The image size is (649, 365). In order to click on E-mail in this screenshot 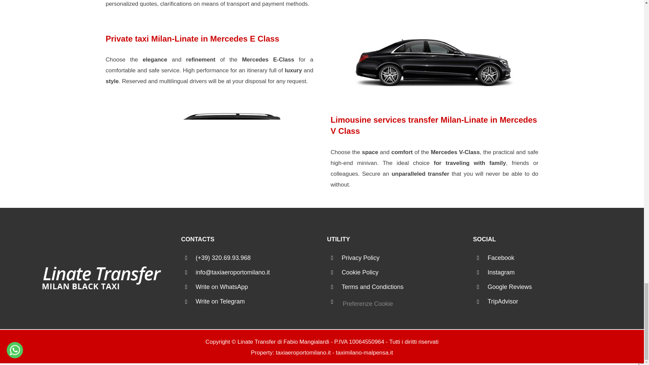, I will do `click(256, 272)`.